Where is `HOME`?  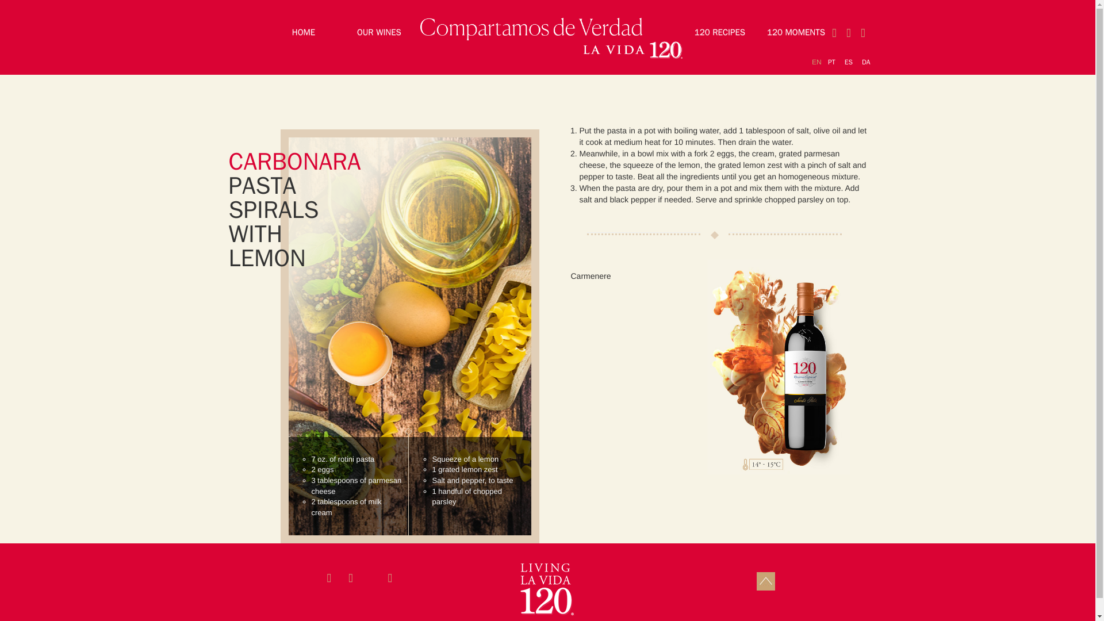
HOME is located at coordinates (304, 32).